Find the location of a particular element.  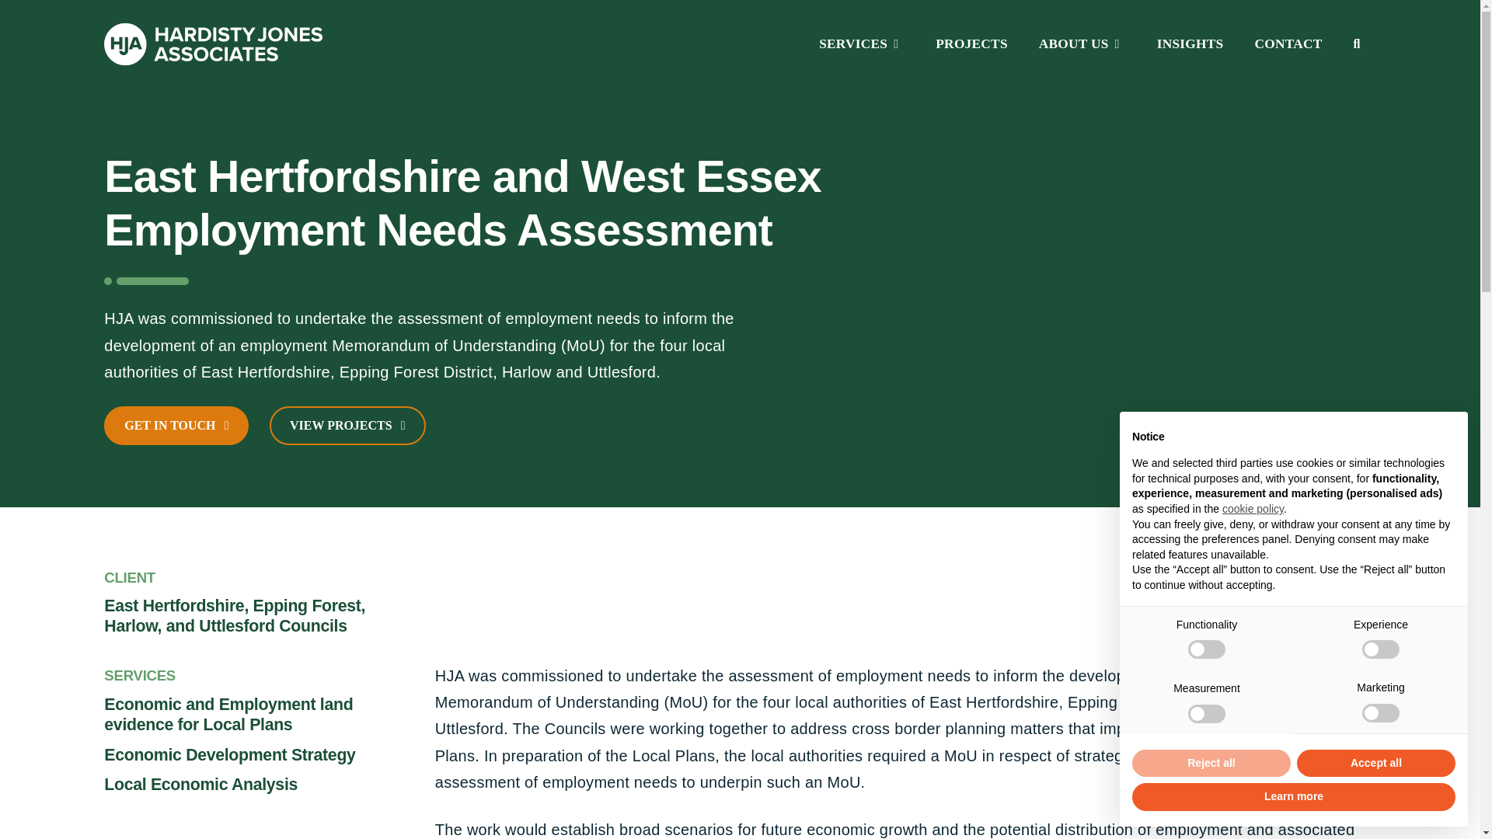

INSIGHTS is located at coordinates (1190, 44).